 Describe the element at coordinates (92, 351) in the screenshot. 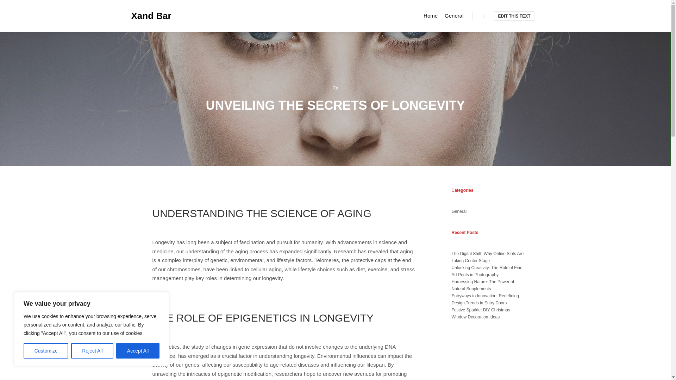

I see `Reject All` at that location.